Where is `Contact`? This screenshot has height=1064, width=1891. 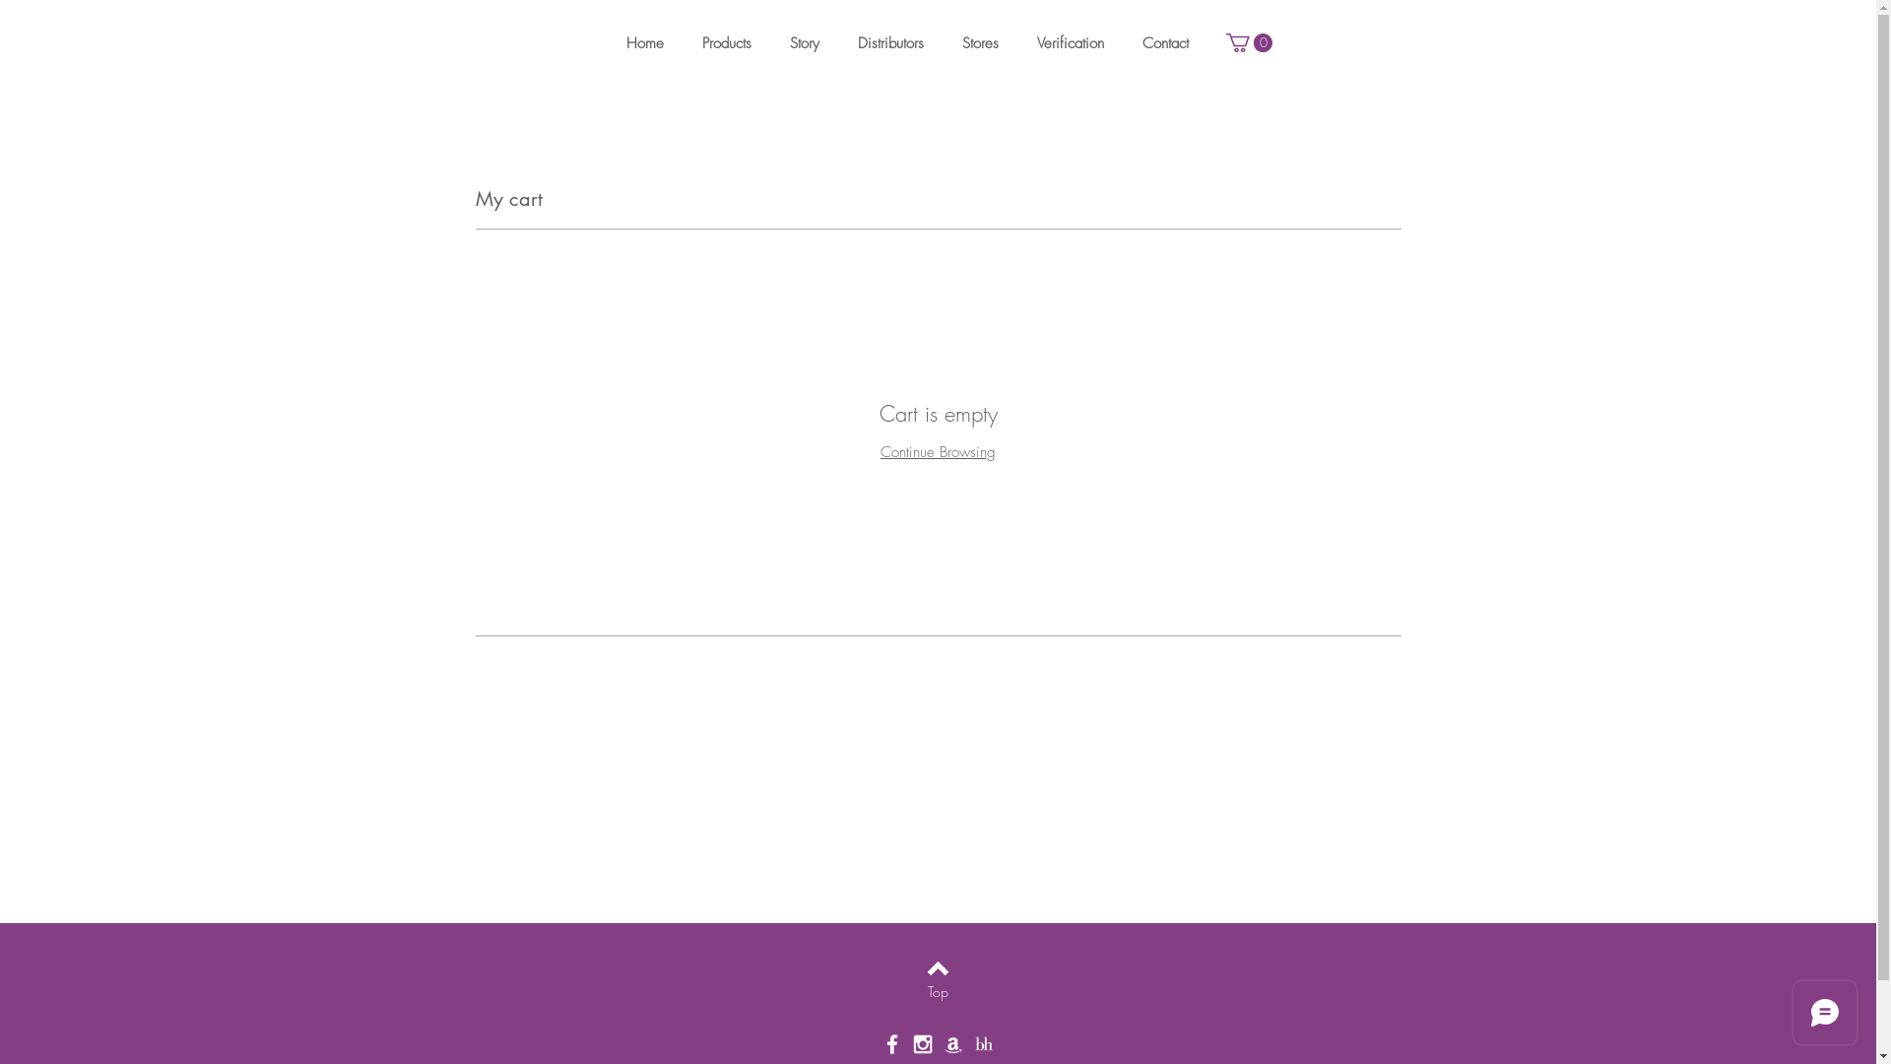
Contact is located at coordinates (1170, 43).